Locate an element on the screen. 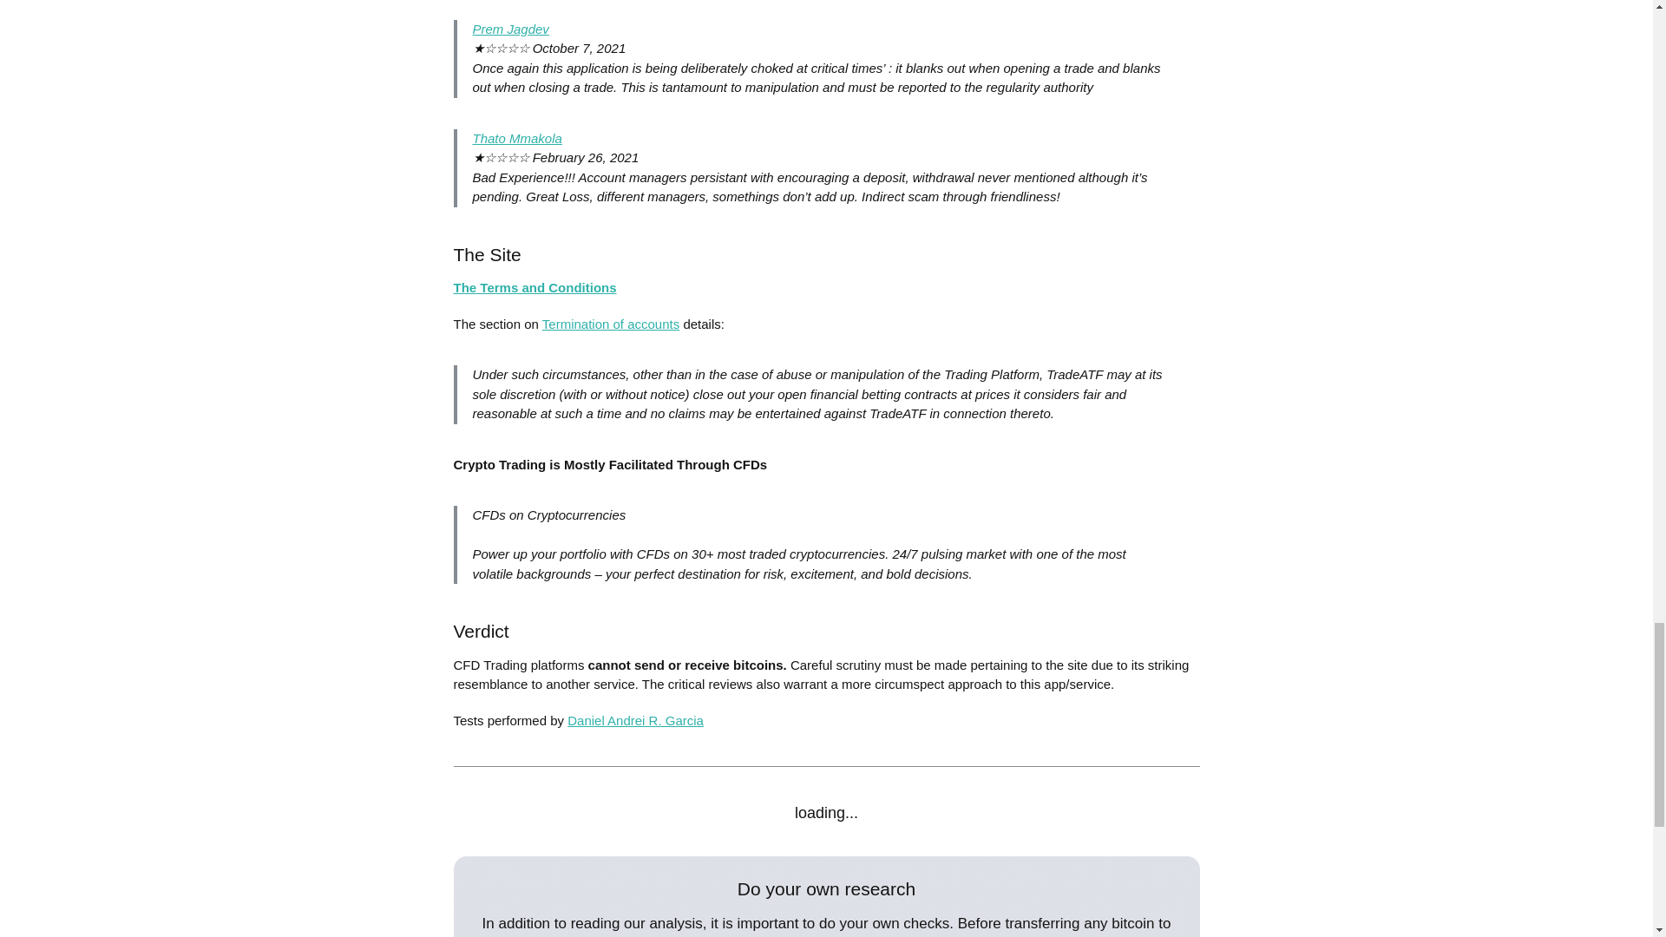  Prem Jagdev is located at coordinates (509, 29).